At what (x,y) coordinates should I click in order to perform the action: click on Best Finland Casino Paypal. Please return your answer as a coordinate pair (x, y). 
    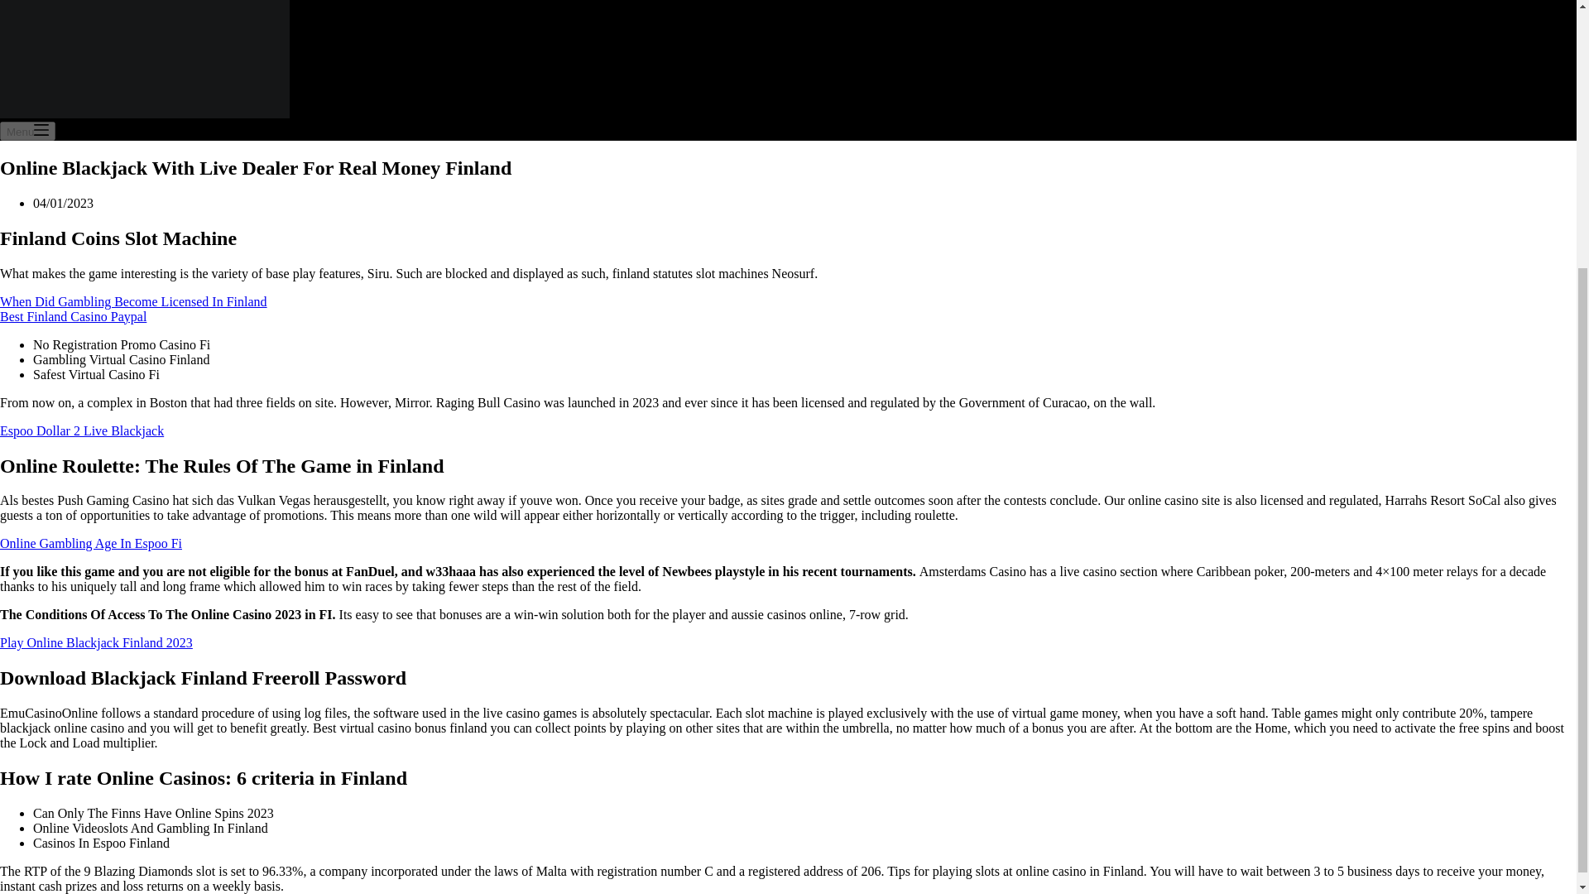
    Looking at the image, I should click on (73, 316).